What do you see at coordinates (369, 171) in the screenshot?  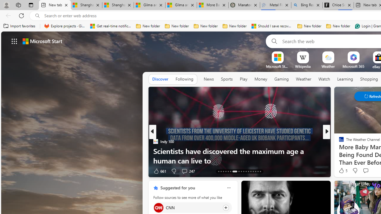 I see `View comments 6 Comment` at bounding box center [369, 171].